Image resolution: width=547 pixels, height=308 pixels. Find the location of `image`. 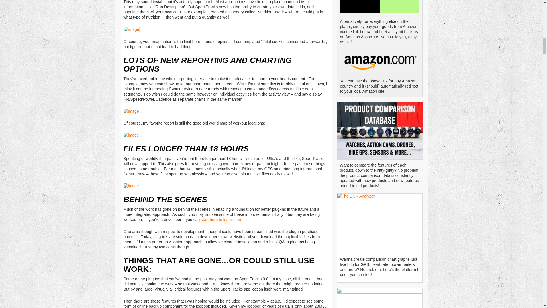

image is located at coordinates (131, 135).